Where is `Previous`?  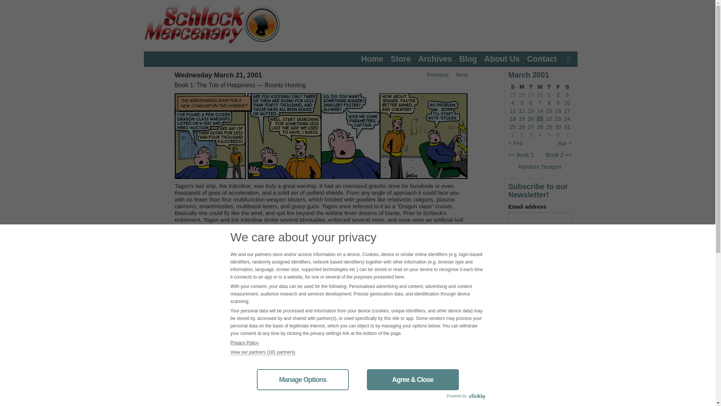 Previous is located at coordinates (435, 74).